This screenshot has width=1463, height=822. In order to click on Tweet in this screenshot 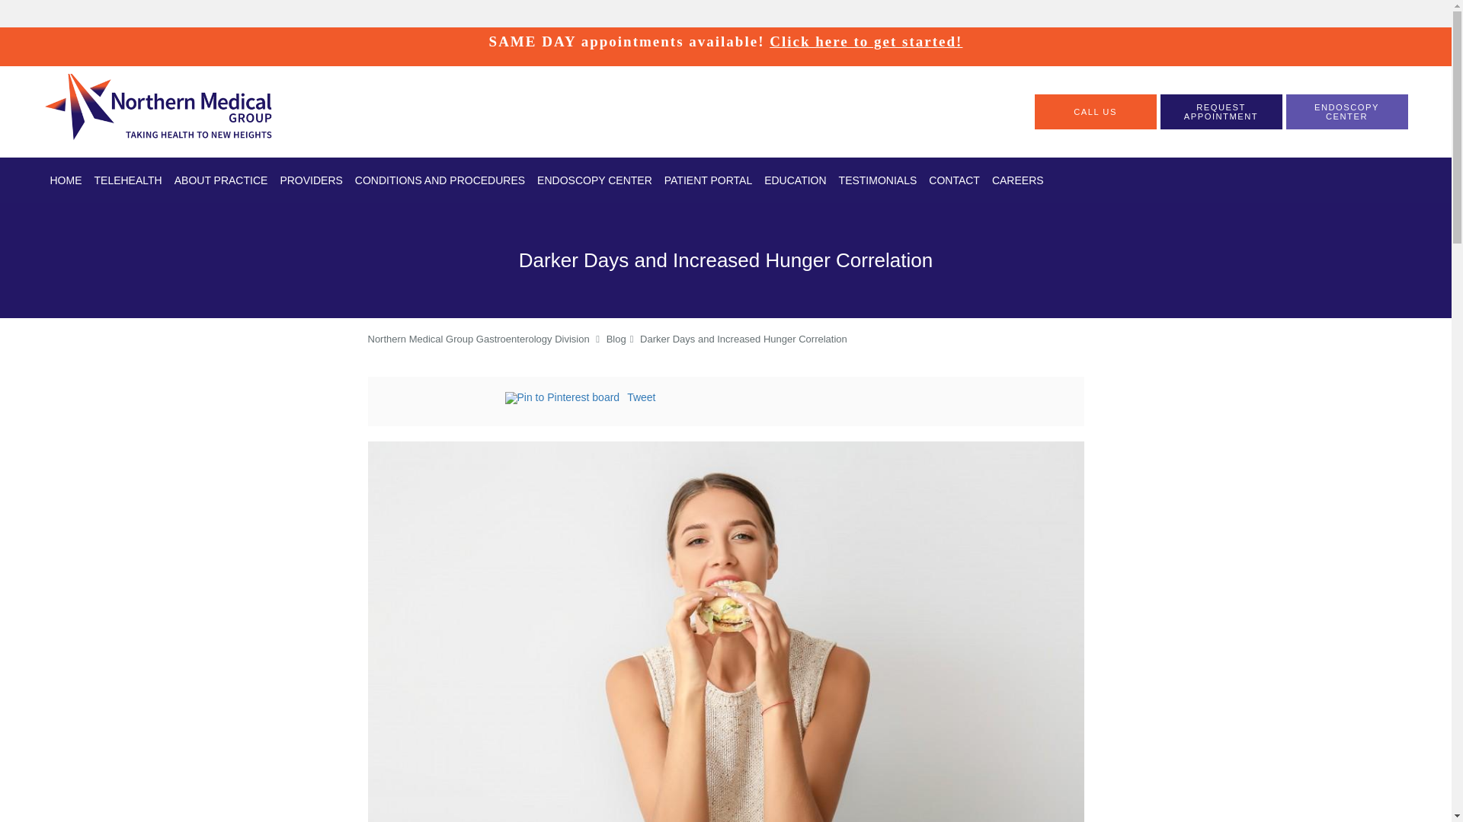, I will do `click(642, 397)`.